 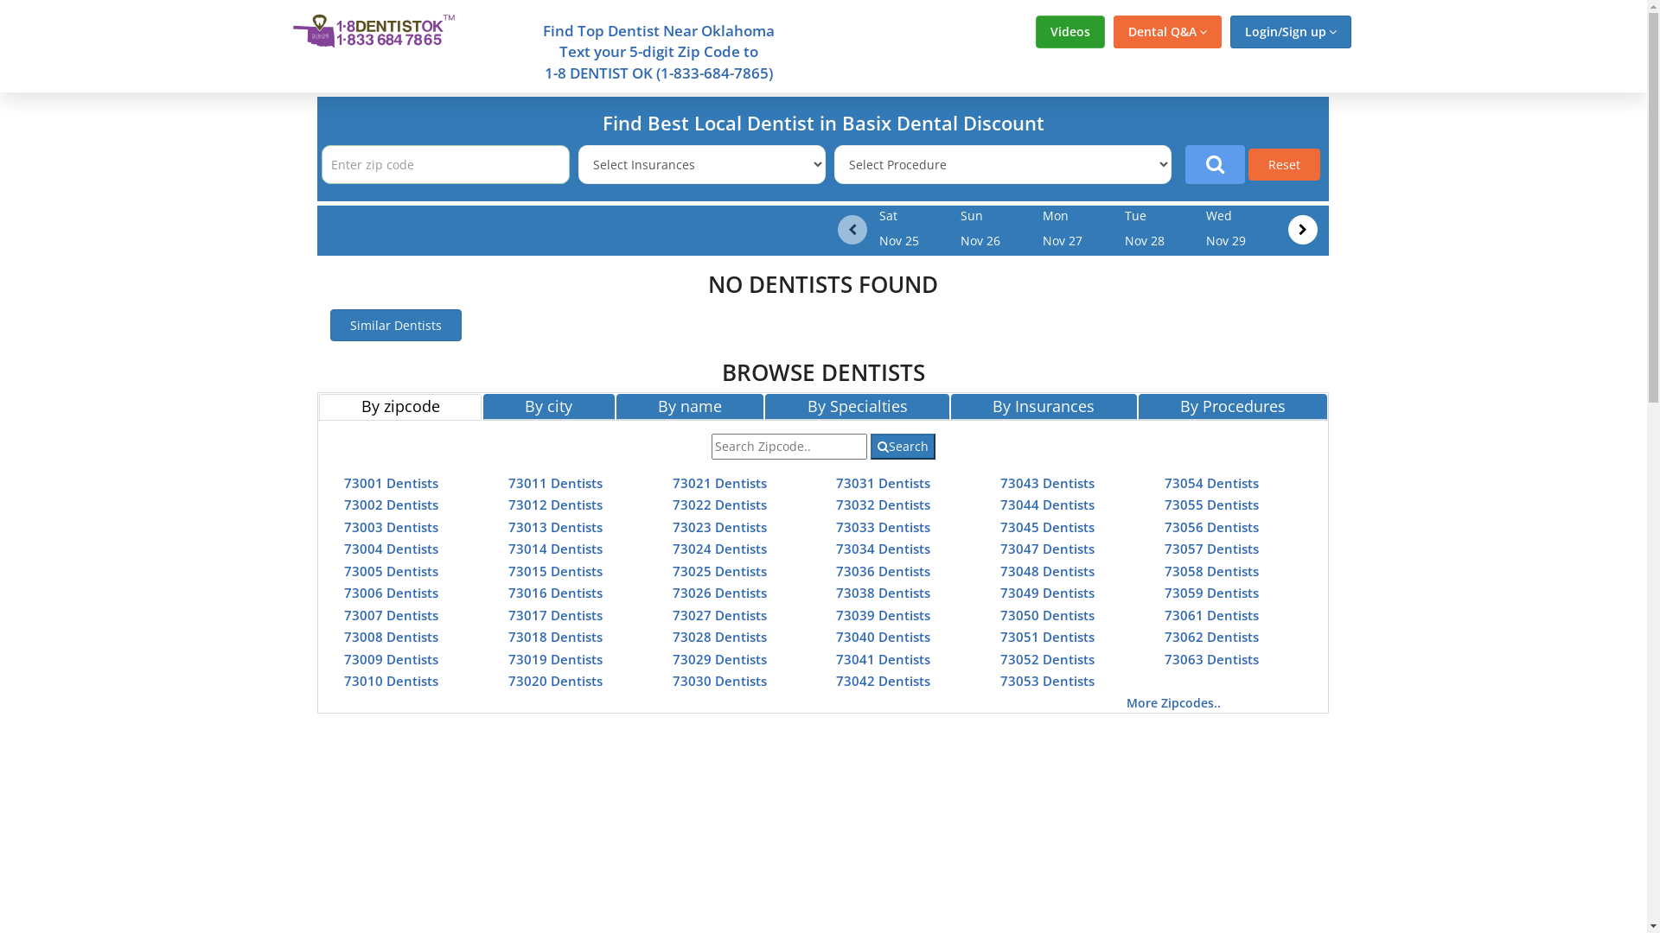 I want to click on By Procedures, so click(x=1233, y=407).